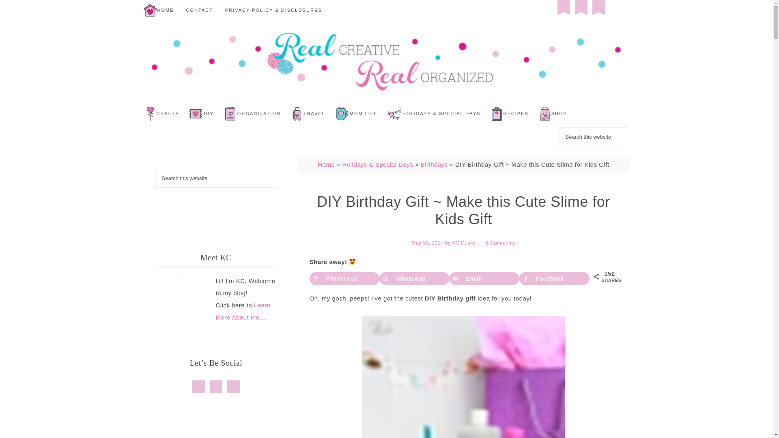  I want to click on RECIPES, so click(515, 114).